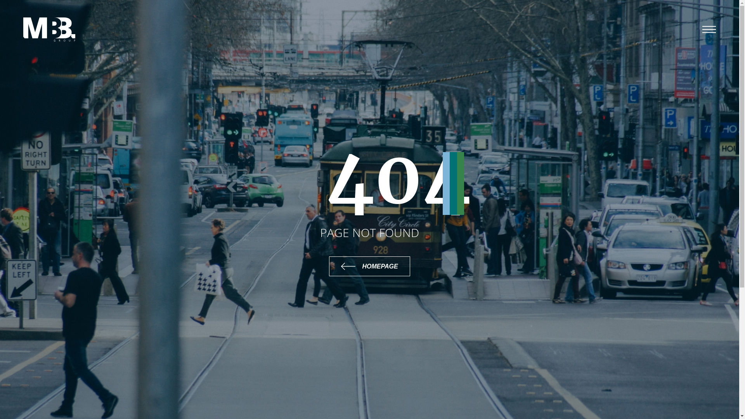 This screenshot has width=745, height=419. I want to click on HOMEPAGE, so click(369, 266).